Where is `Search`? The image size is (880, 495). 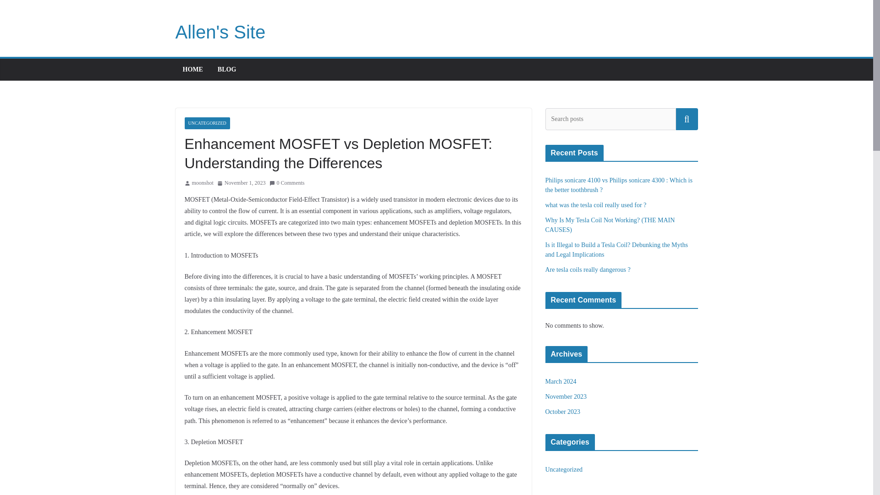 Search is located at coordinates (687, 119).